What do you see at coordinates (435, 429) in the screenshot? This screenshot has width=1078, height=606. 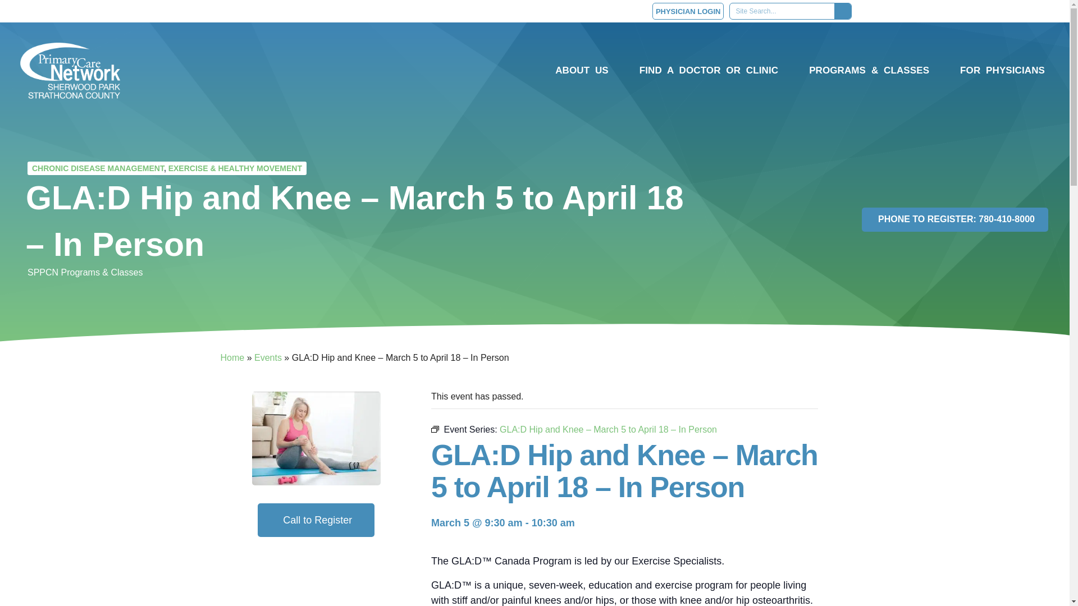 I see `Event Series` at bounding box center [435, 429].